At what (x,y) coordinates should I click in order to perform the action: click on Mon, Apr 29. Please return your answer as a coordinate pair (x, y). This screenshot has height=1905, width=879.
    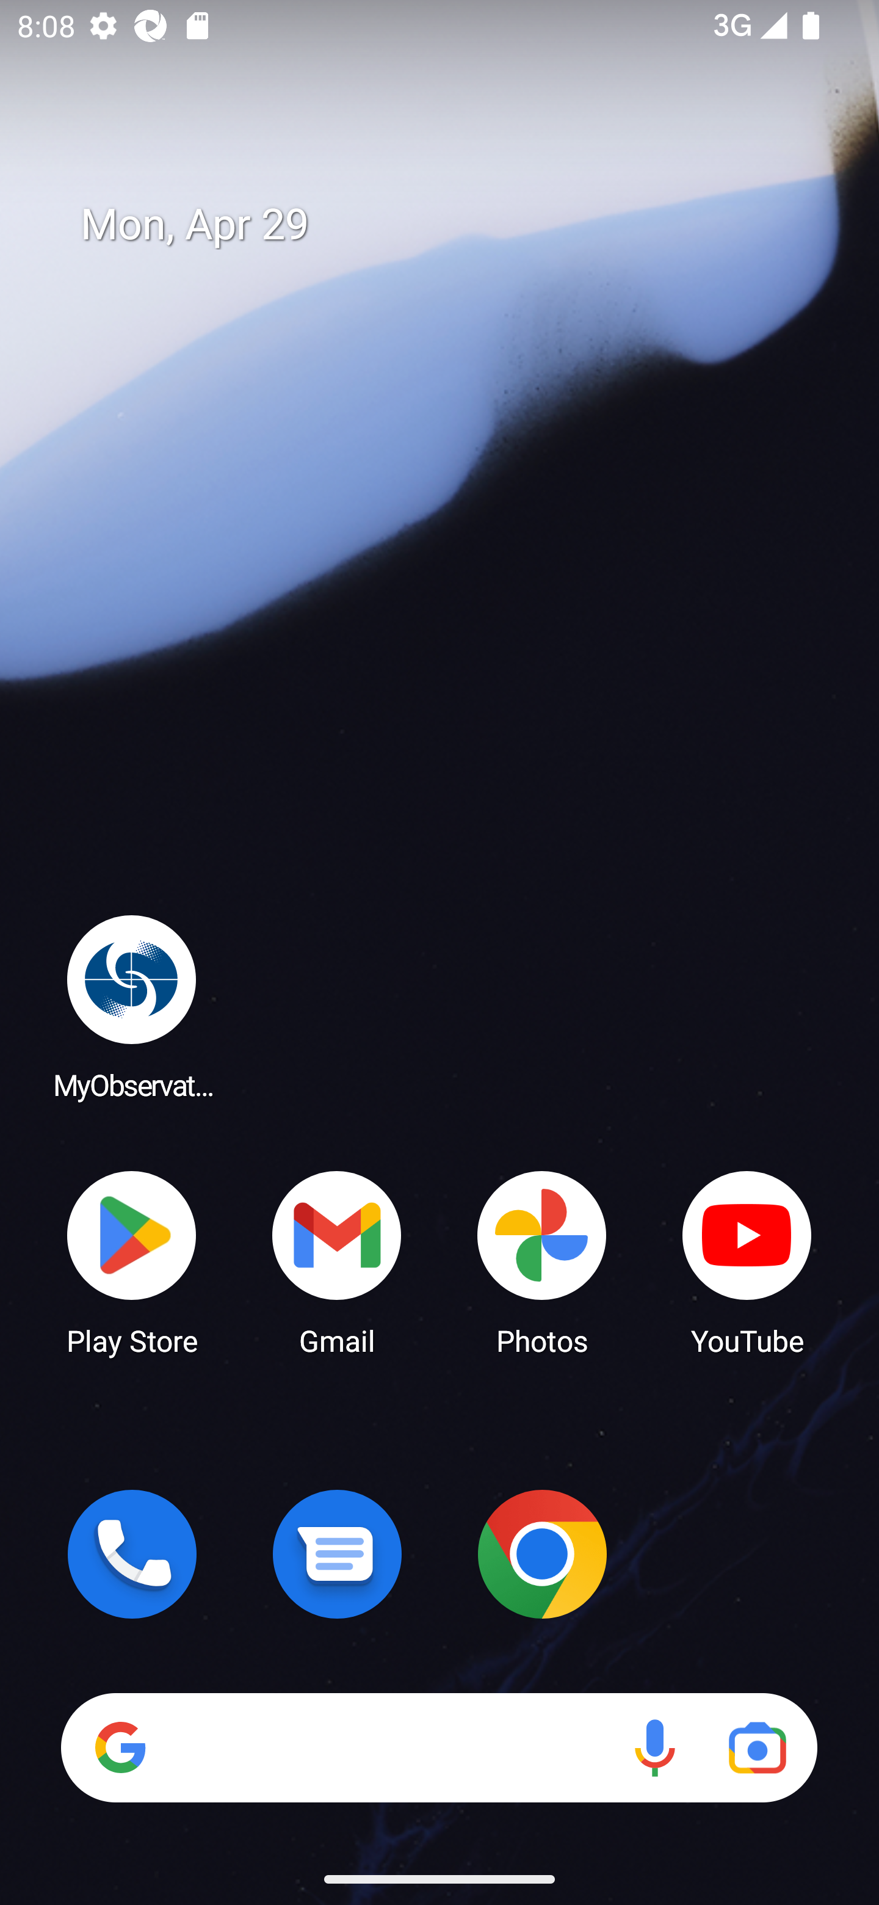
    Looking at the image, I should click on (457, 225).